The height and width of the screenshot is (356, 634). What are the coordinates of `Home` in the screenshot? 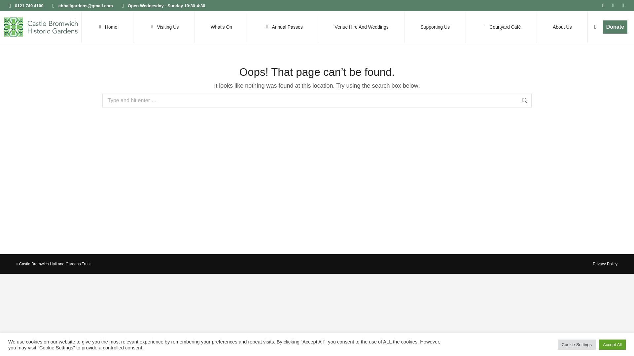 It's located at (107, 27).